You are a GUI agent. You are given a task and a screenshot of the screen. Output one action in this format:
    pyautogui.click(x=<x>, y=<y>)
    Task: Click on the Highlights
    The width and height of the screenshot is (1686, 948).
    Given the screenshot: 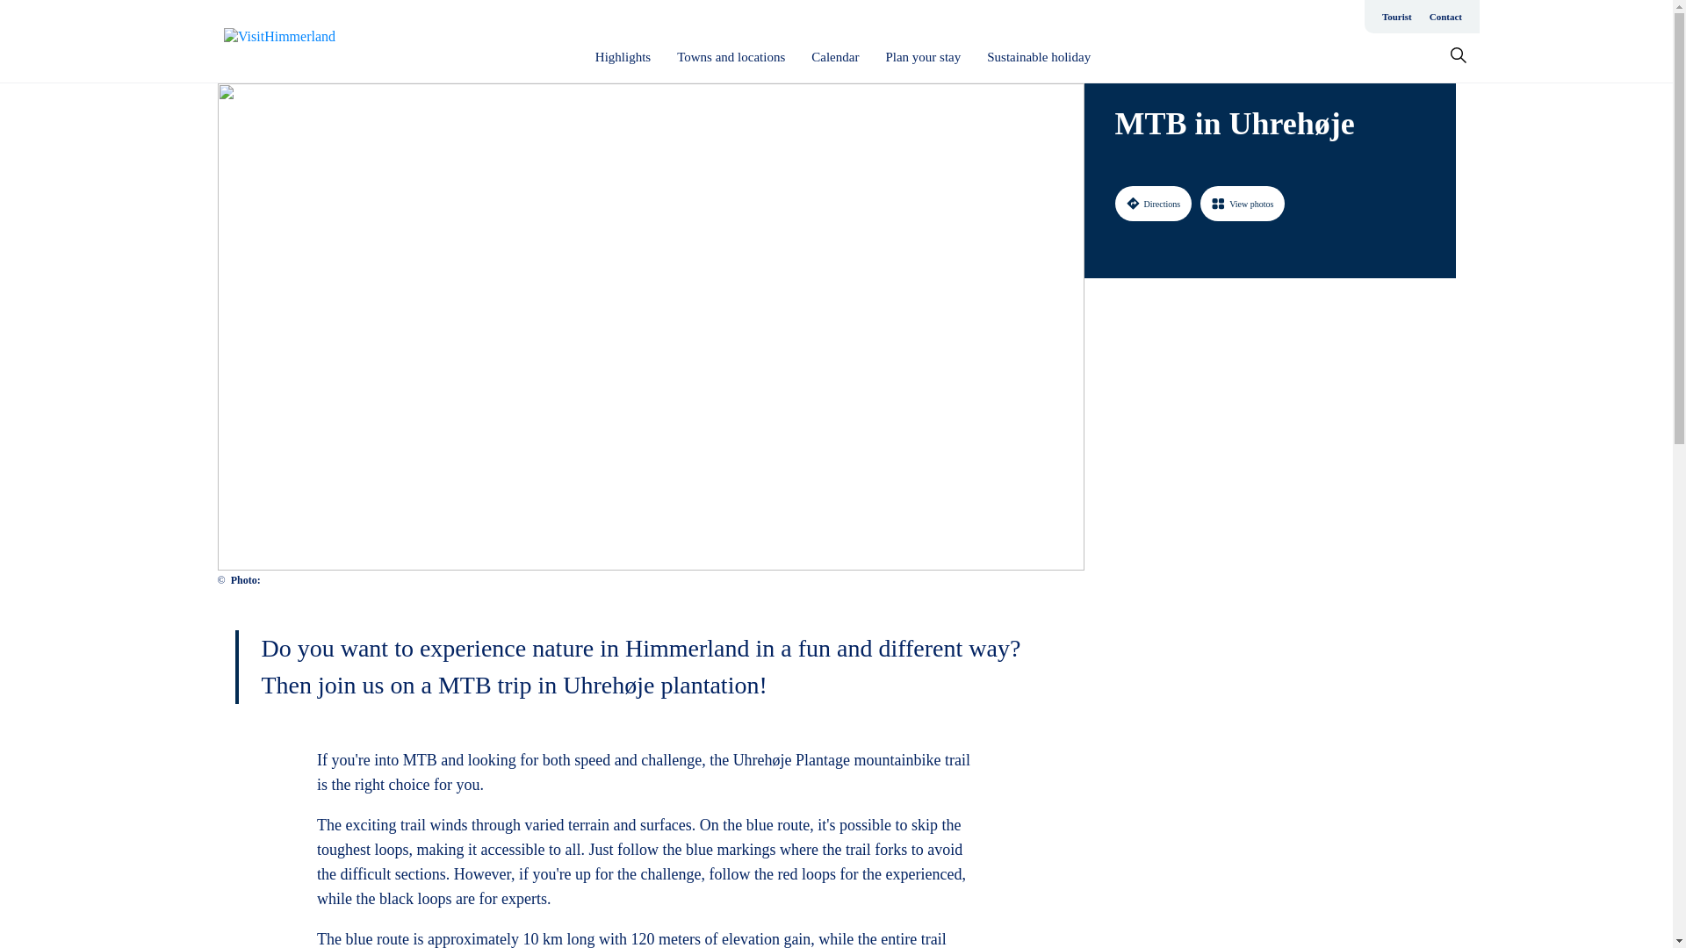 What is the action you would take?
    pyautogui.click(x=623, y=57)
    